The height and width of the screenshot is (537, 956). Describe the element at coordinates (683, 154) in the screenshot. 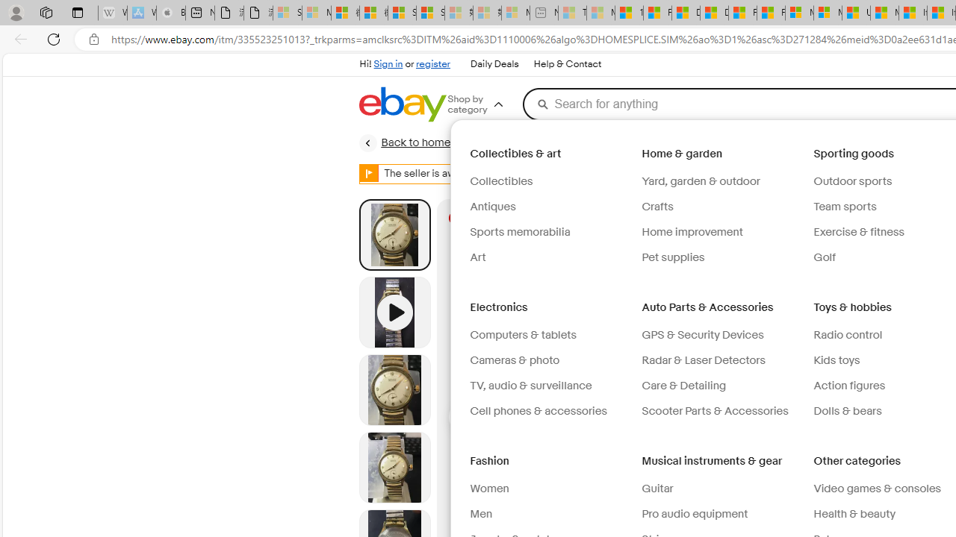

I see `Home & garden` at that location.